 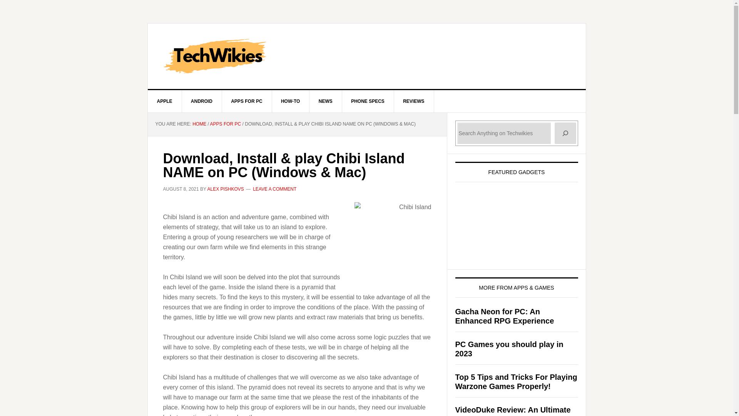 What do you see at coordinates (225, 189) in the screenshot?
I see `ALEX PISHKOVS` at bounding box center [225, 189].